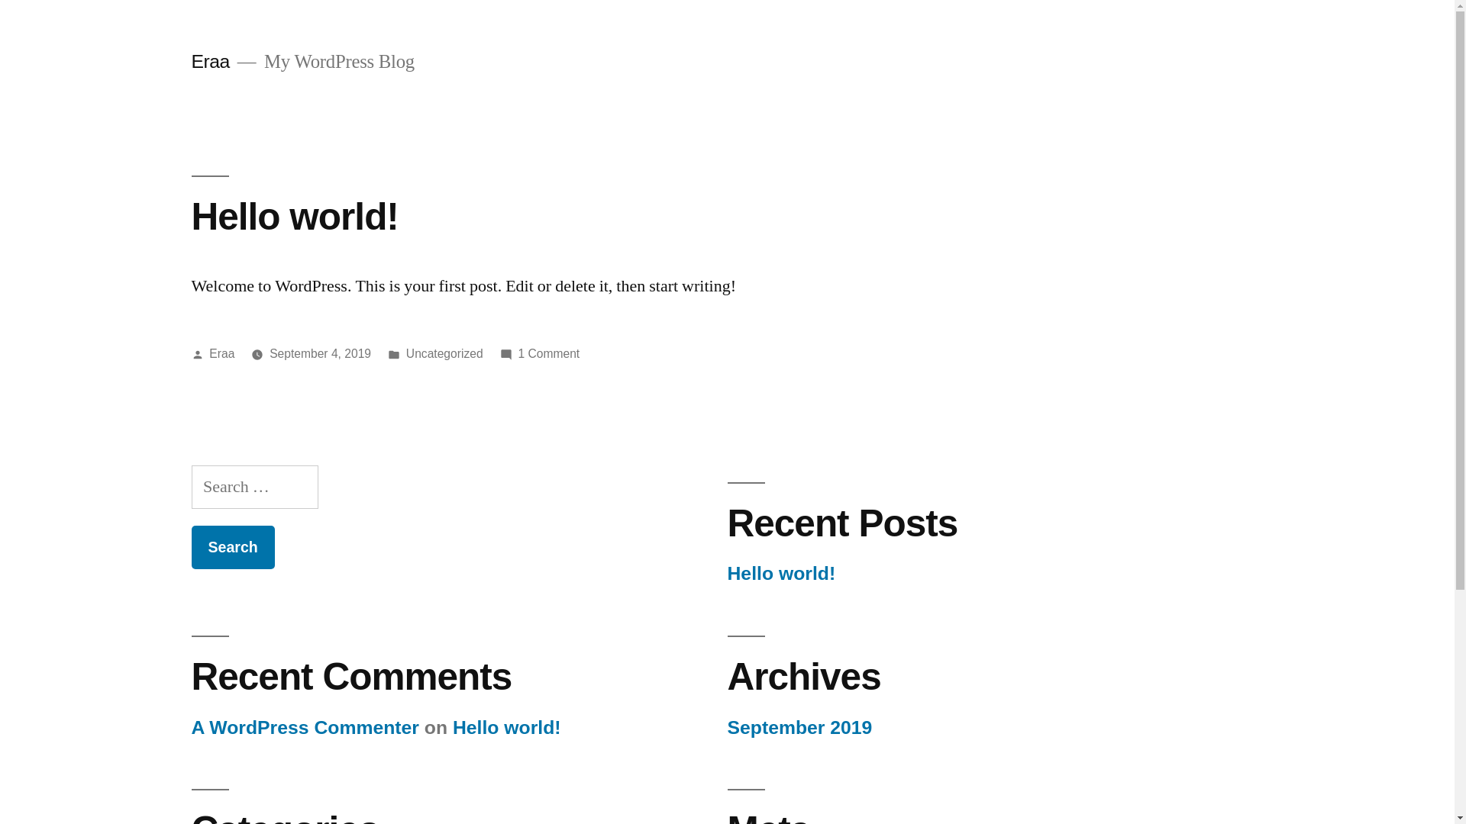 The width and height of the screenshot is (1466, 824). I want to click on Uncategorized, so click(444, 354).